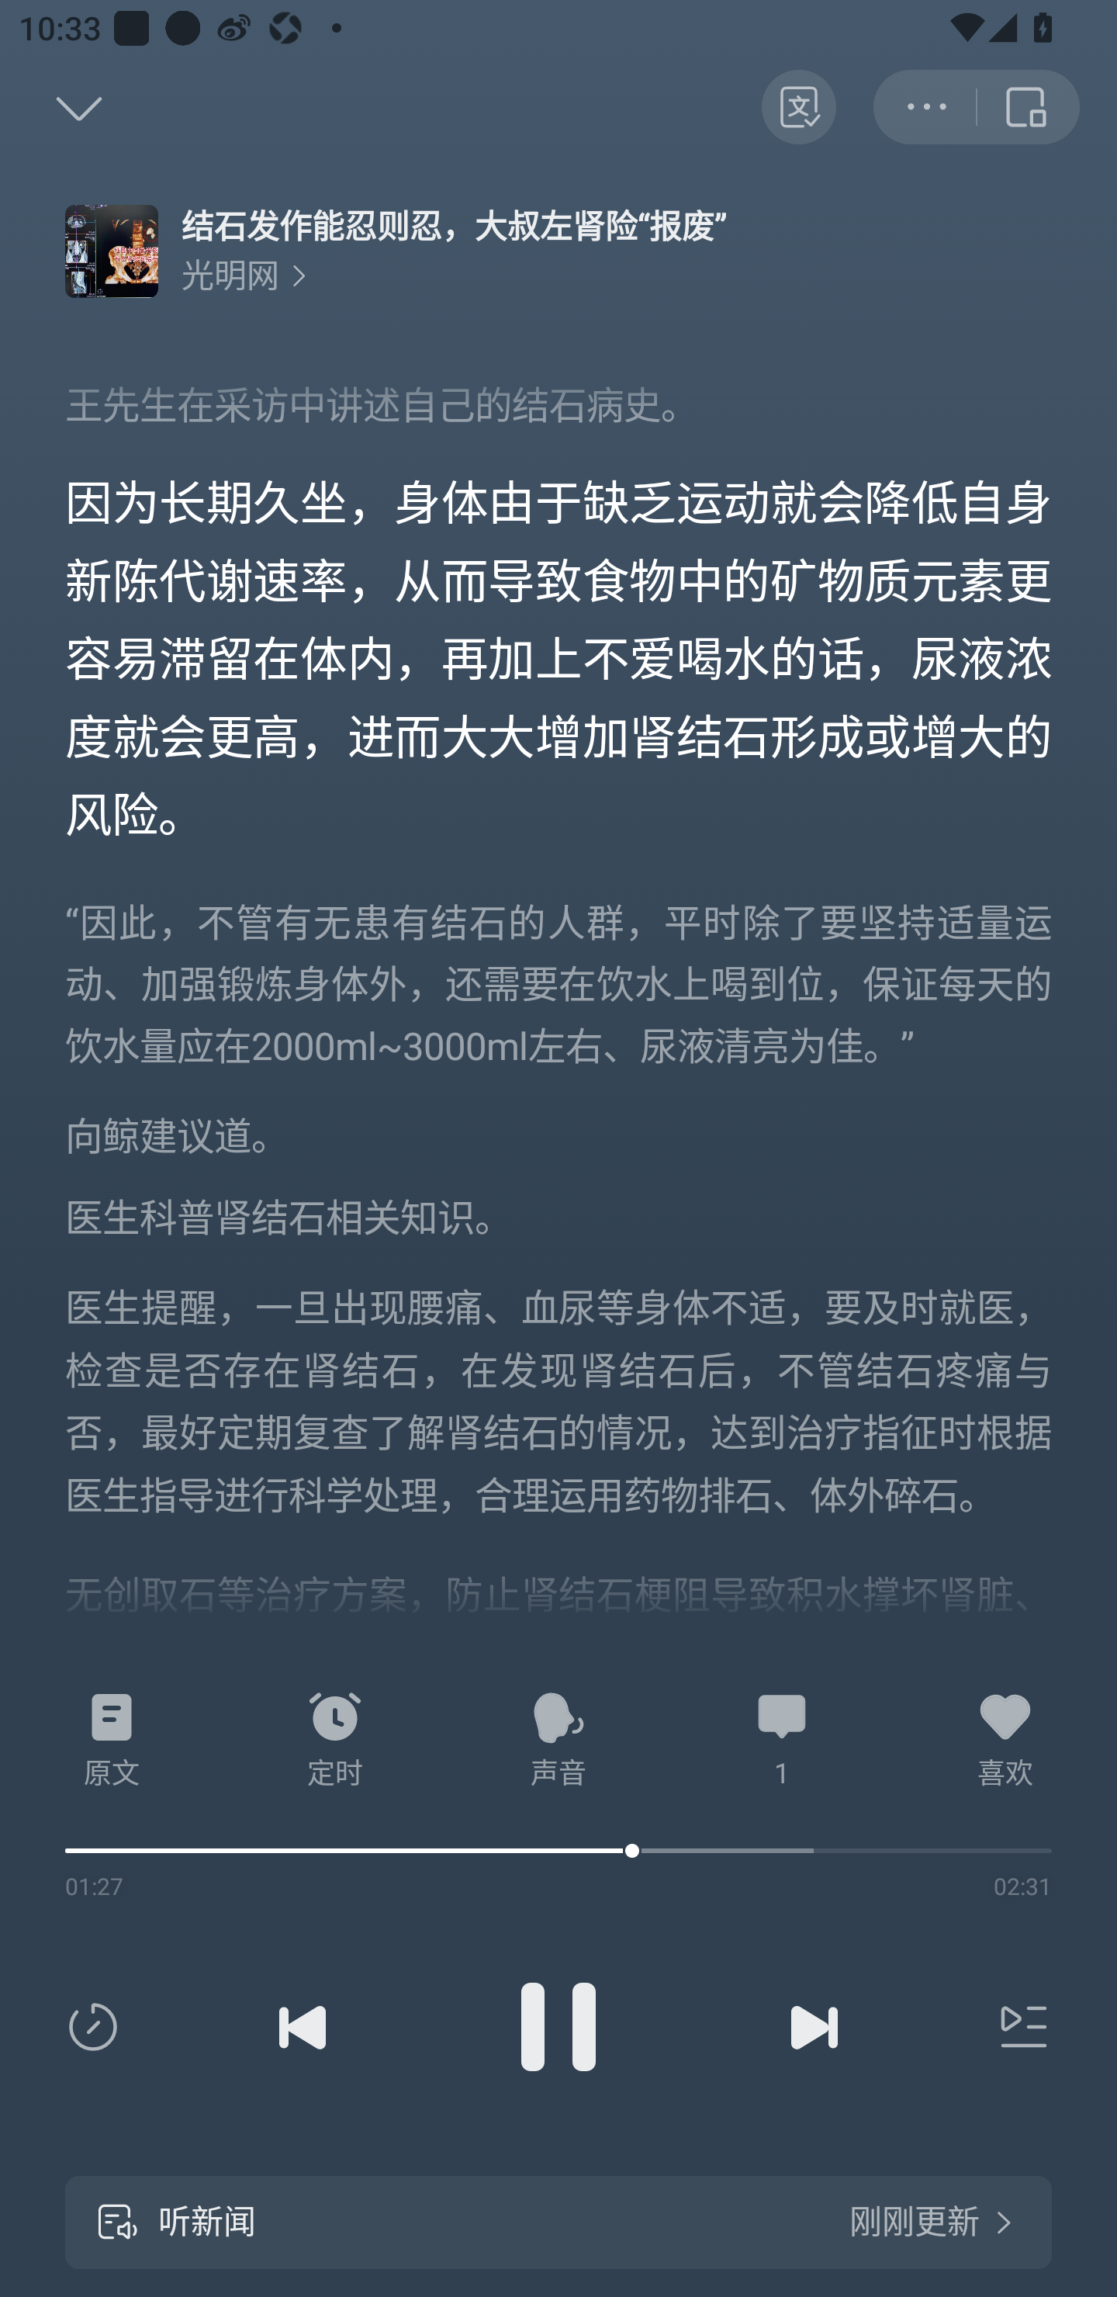 Image resolution: width=1117 pixels, height=2297 pixels. I want to click on 返回, so click(1029, 106).